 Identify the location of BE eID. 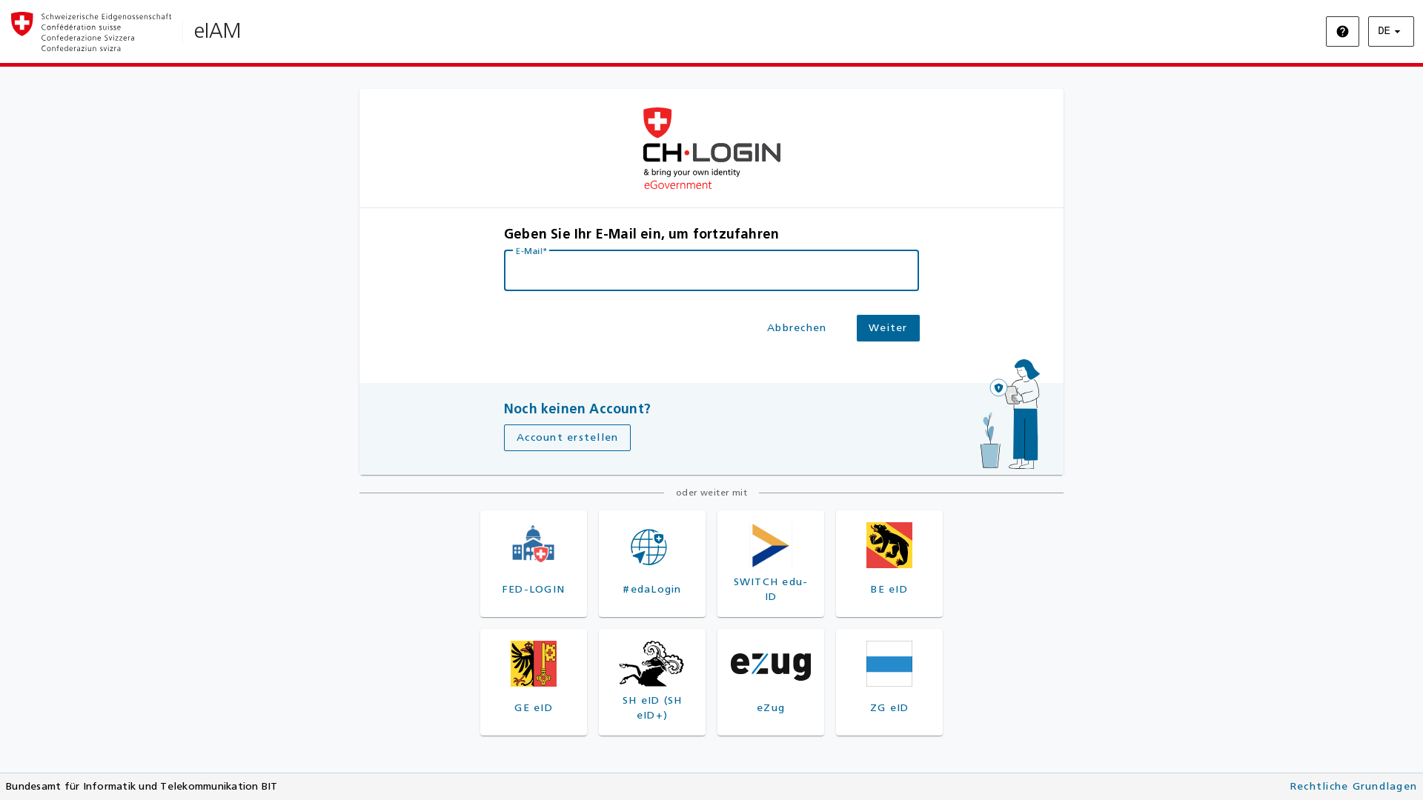
(889, 564).